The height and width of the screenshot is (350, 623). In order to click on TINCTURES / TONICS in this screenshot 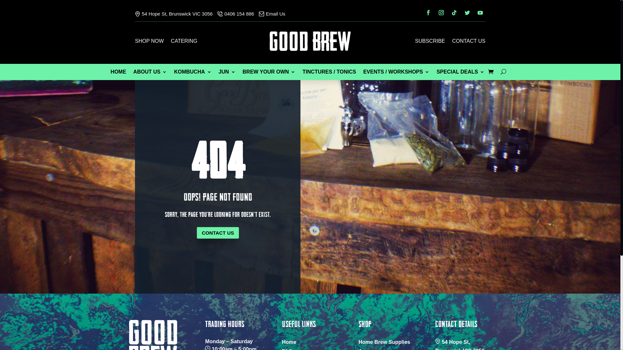, I will do `click(329, 73)`.